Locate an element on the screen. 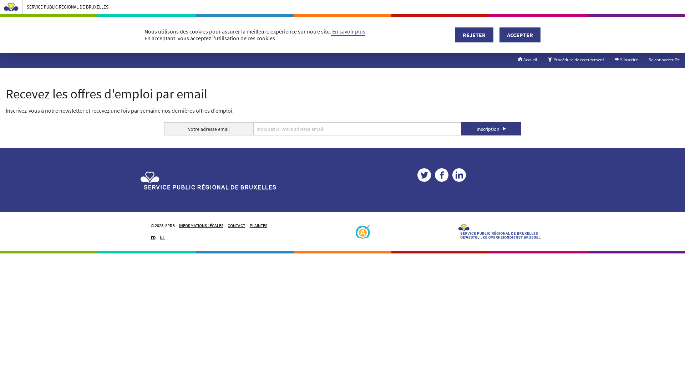 The width and height of the screenshot is (685, 385). Accueil is located at coordinates (528, 60).